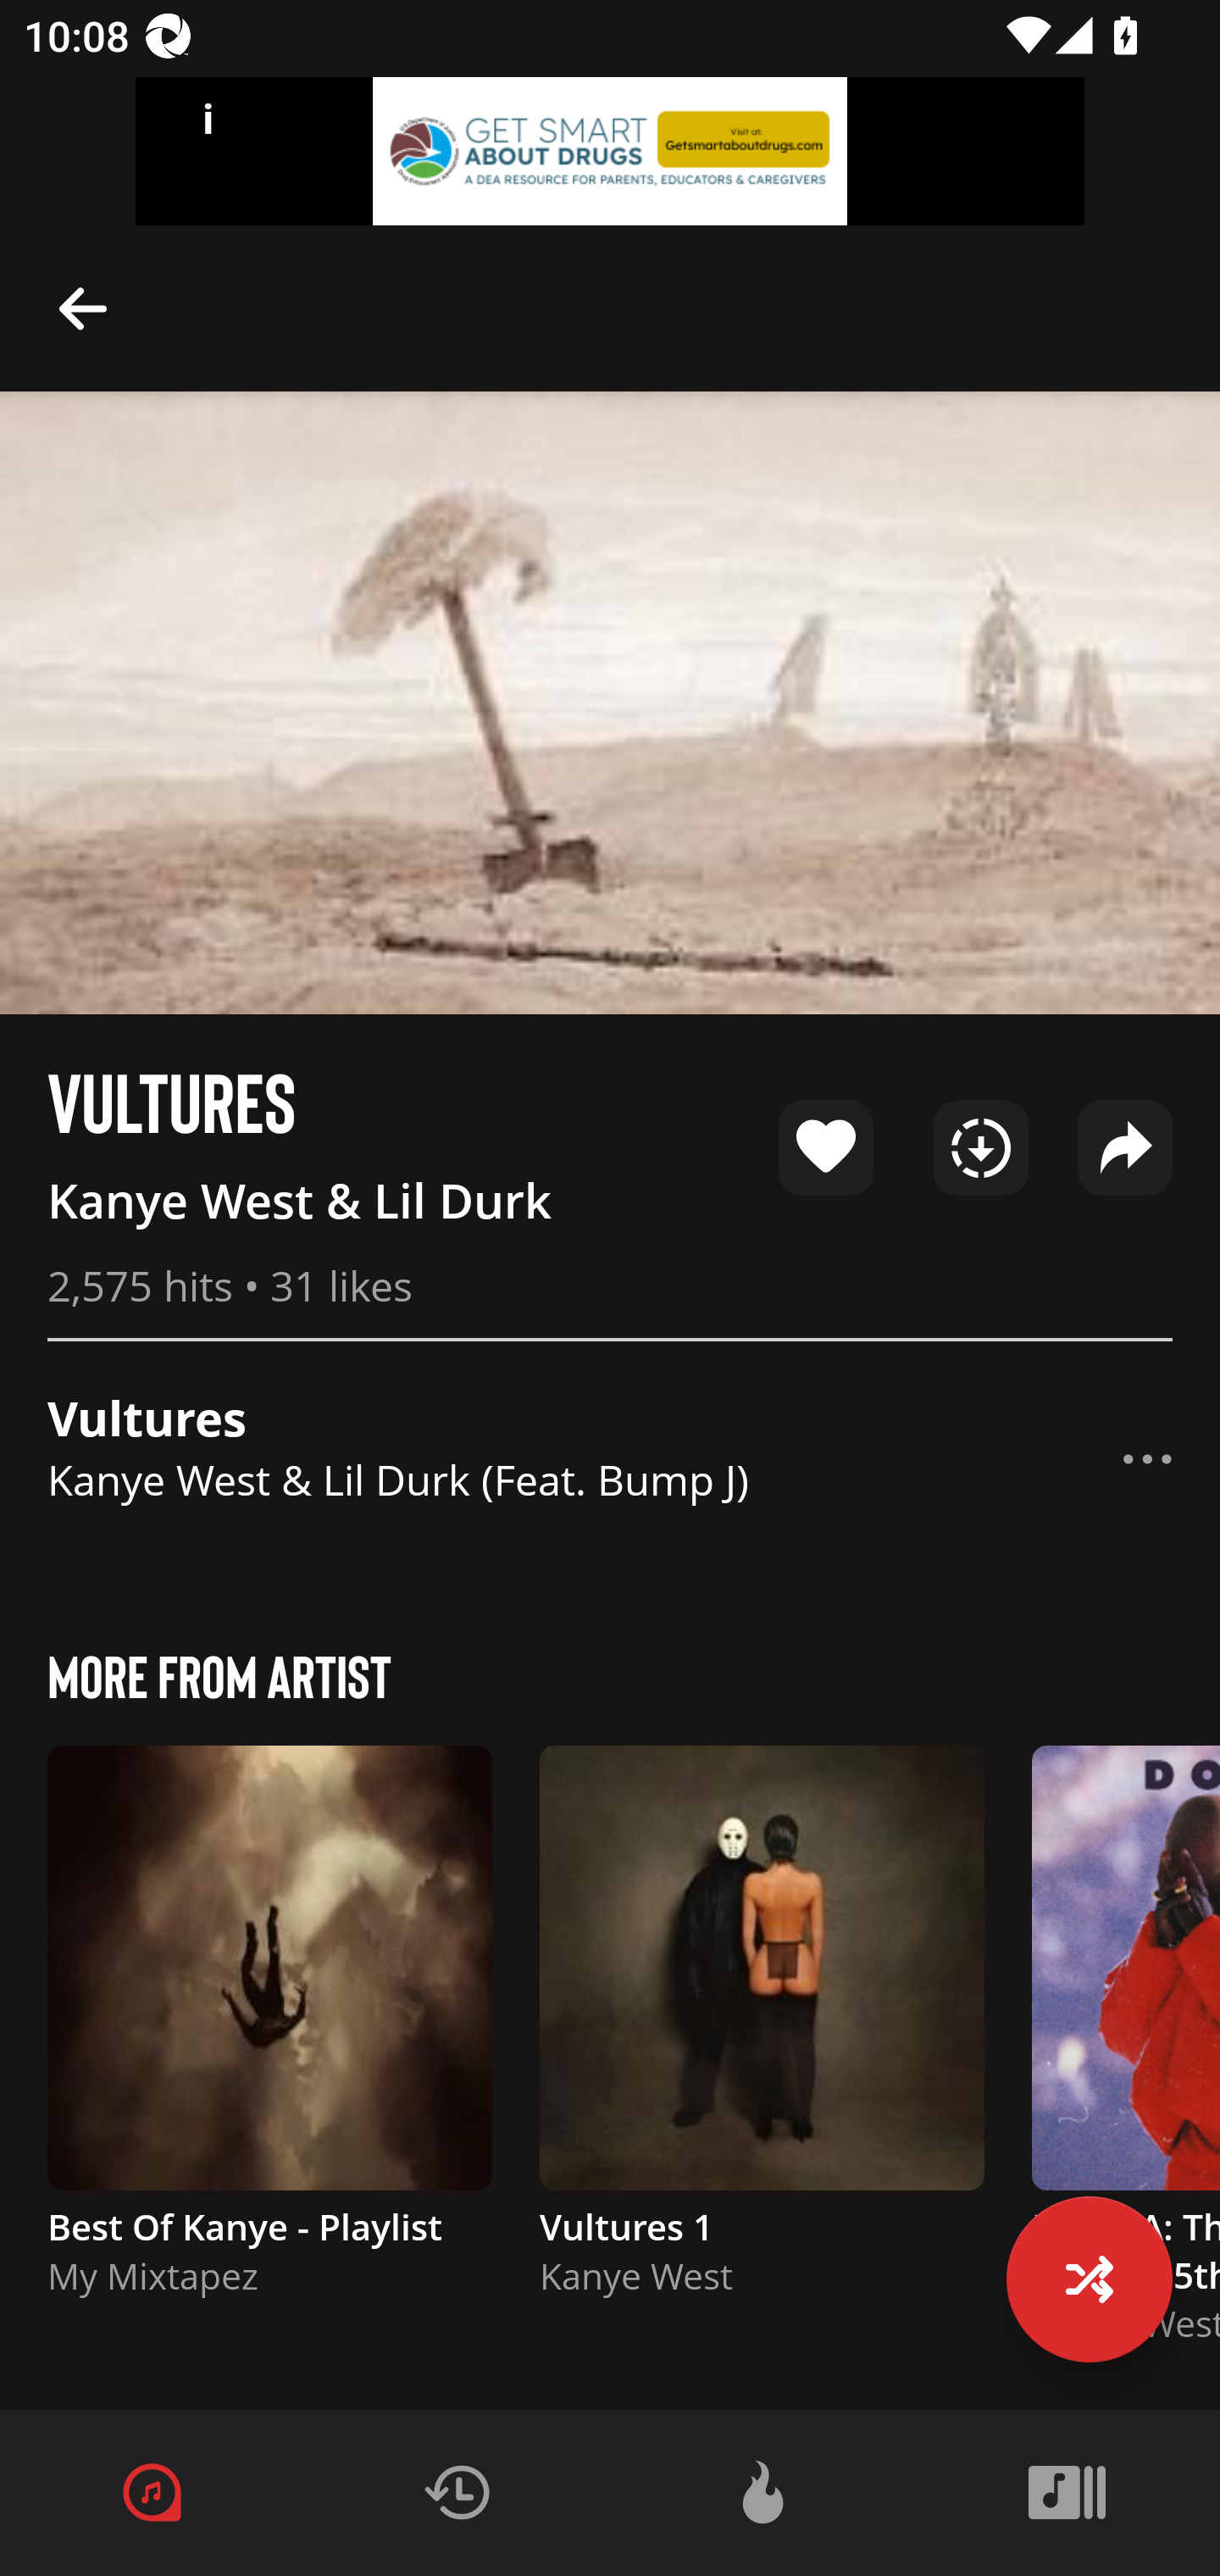 The height and width of the screenshot is (2576, 1220). Describe the element at coordinates (83, 307) in the screenshot. I see `Description` at that location.